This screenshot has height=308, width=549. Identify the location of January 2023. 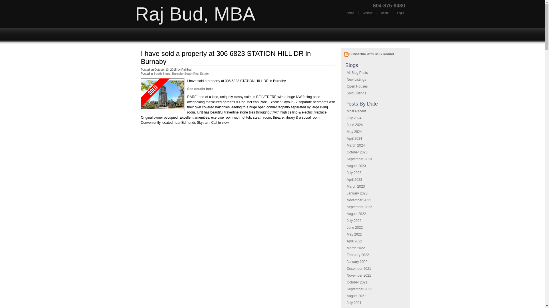
(357, 193).